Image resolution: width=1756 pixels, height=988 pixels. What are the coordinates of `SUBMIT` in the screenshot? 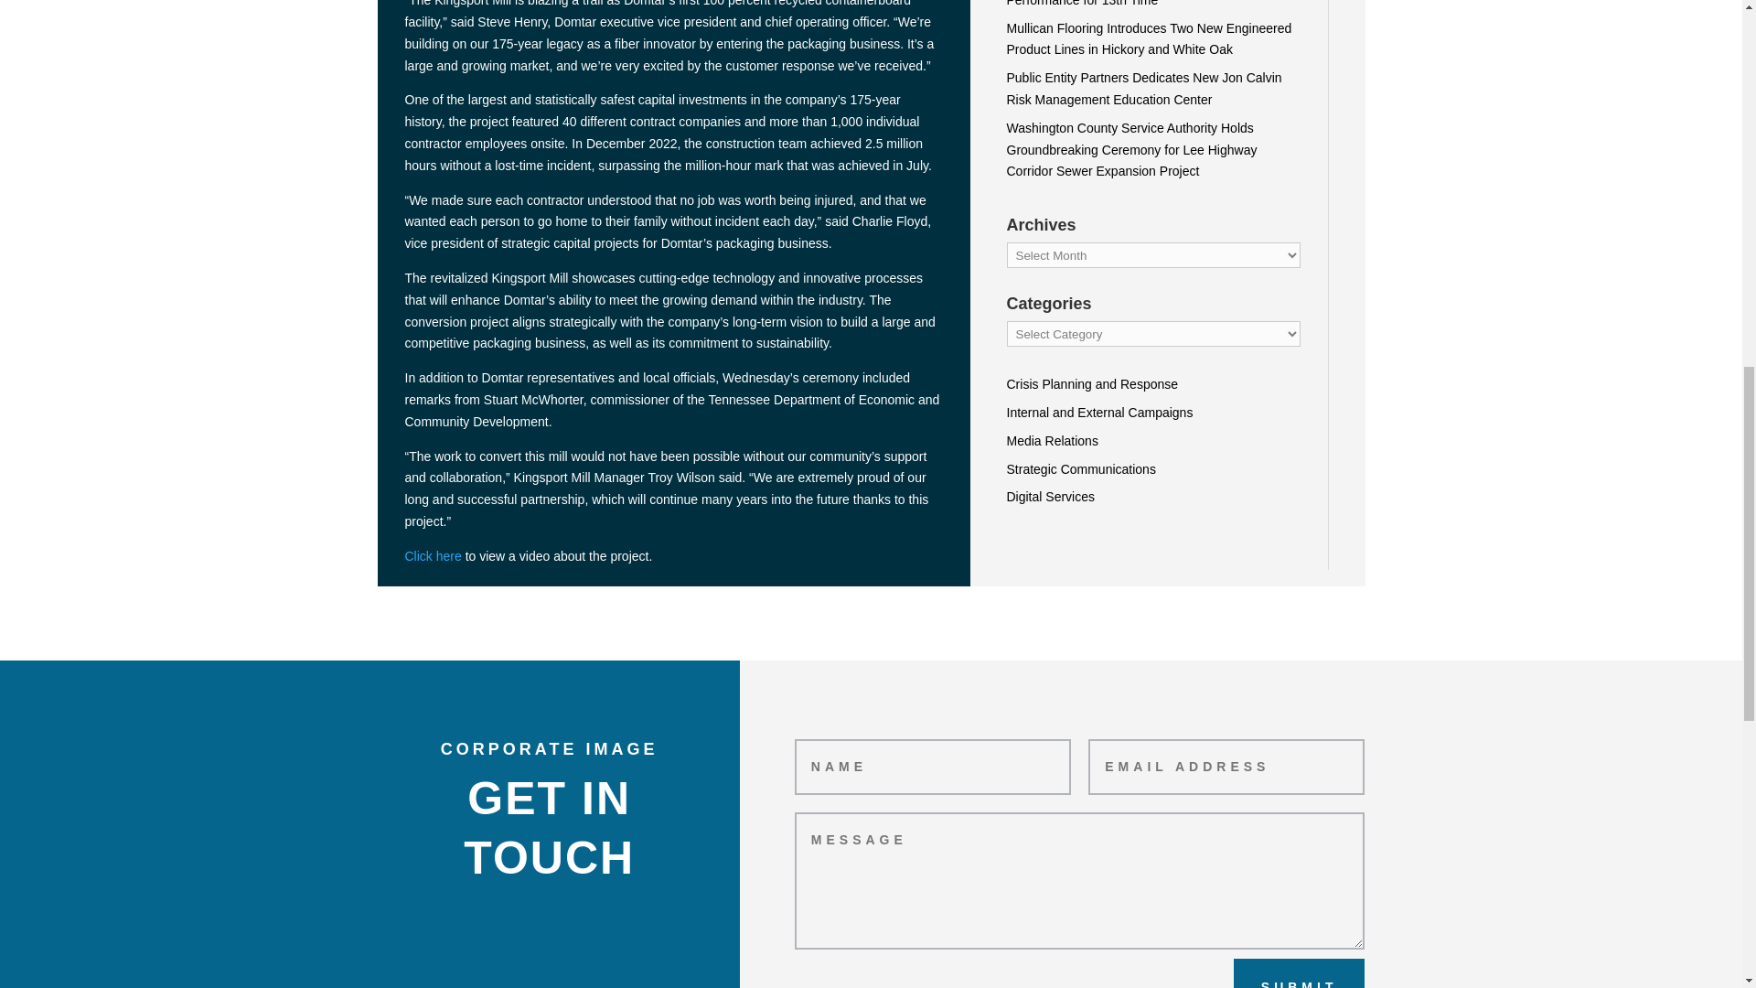 It's located at (1300, 973).